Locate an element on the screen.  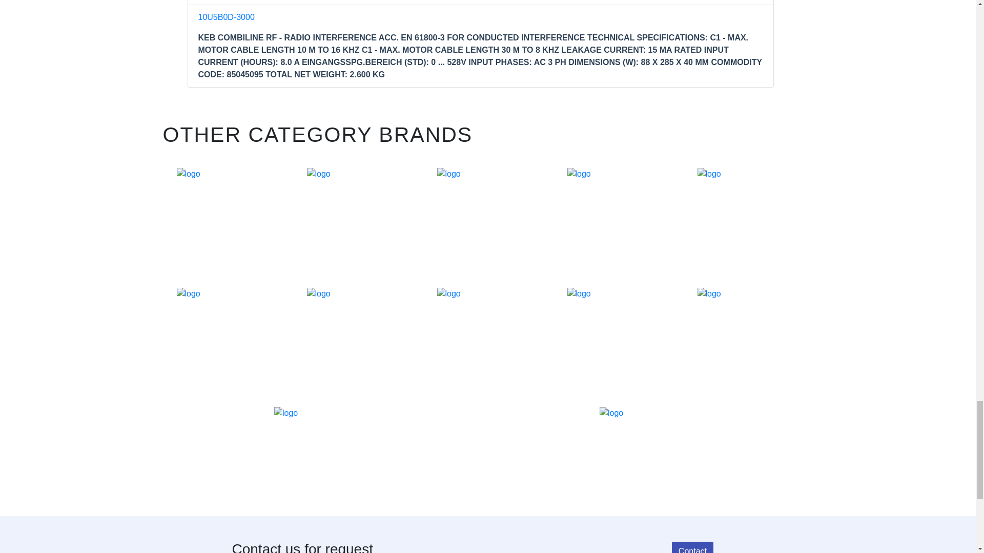
Bedia is located at coordinates (358, 217).